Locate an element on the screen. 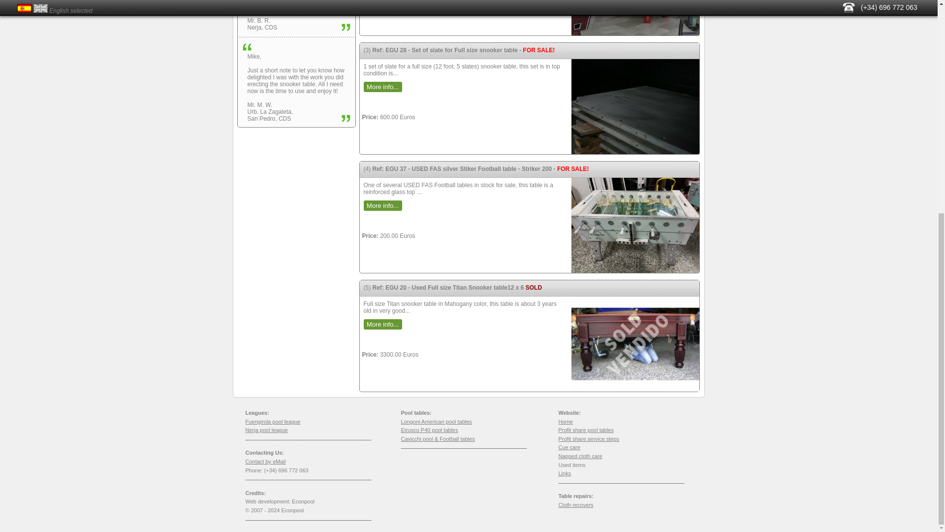 Image resolution: width=945 pixels, height=532 pixels. Click to enlarge image in a lightbox. is located at coordinates (635, 106).